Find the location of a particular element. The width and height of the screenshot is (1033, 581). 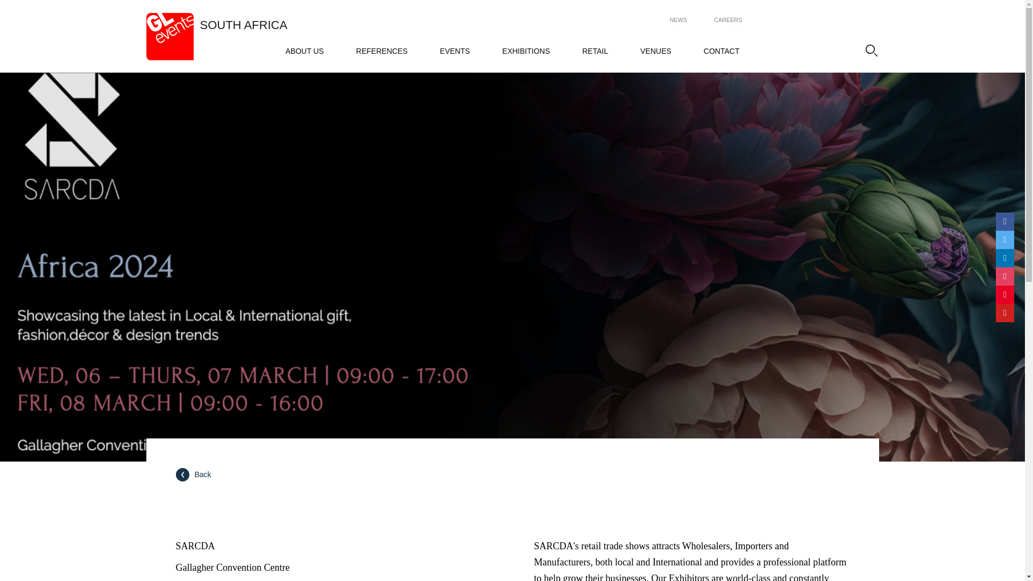

ABOUT US is located at coordinates (305, 51).